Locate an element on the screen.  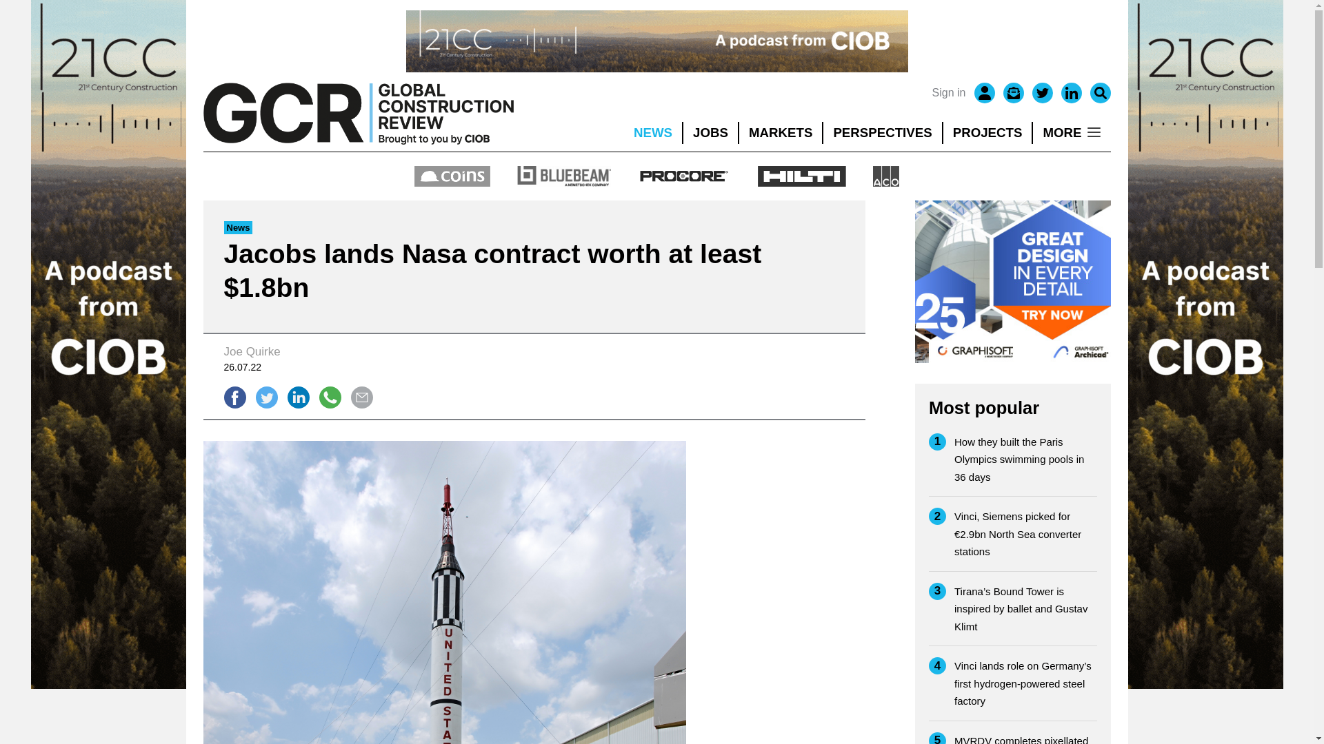
Share on WhatsApp is located at coordinates (330, 397).